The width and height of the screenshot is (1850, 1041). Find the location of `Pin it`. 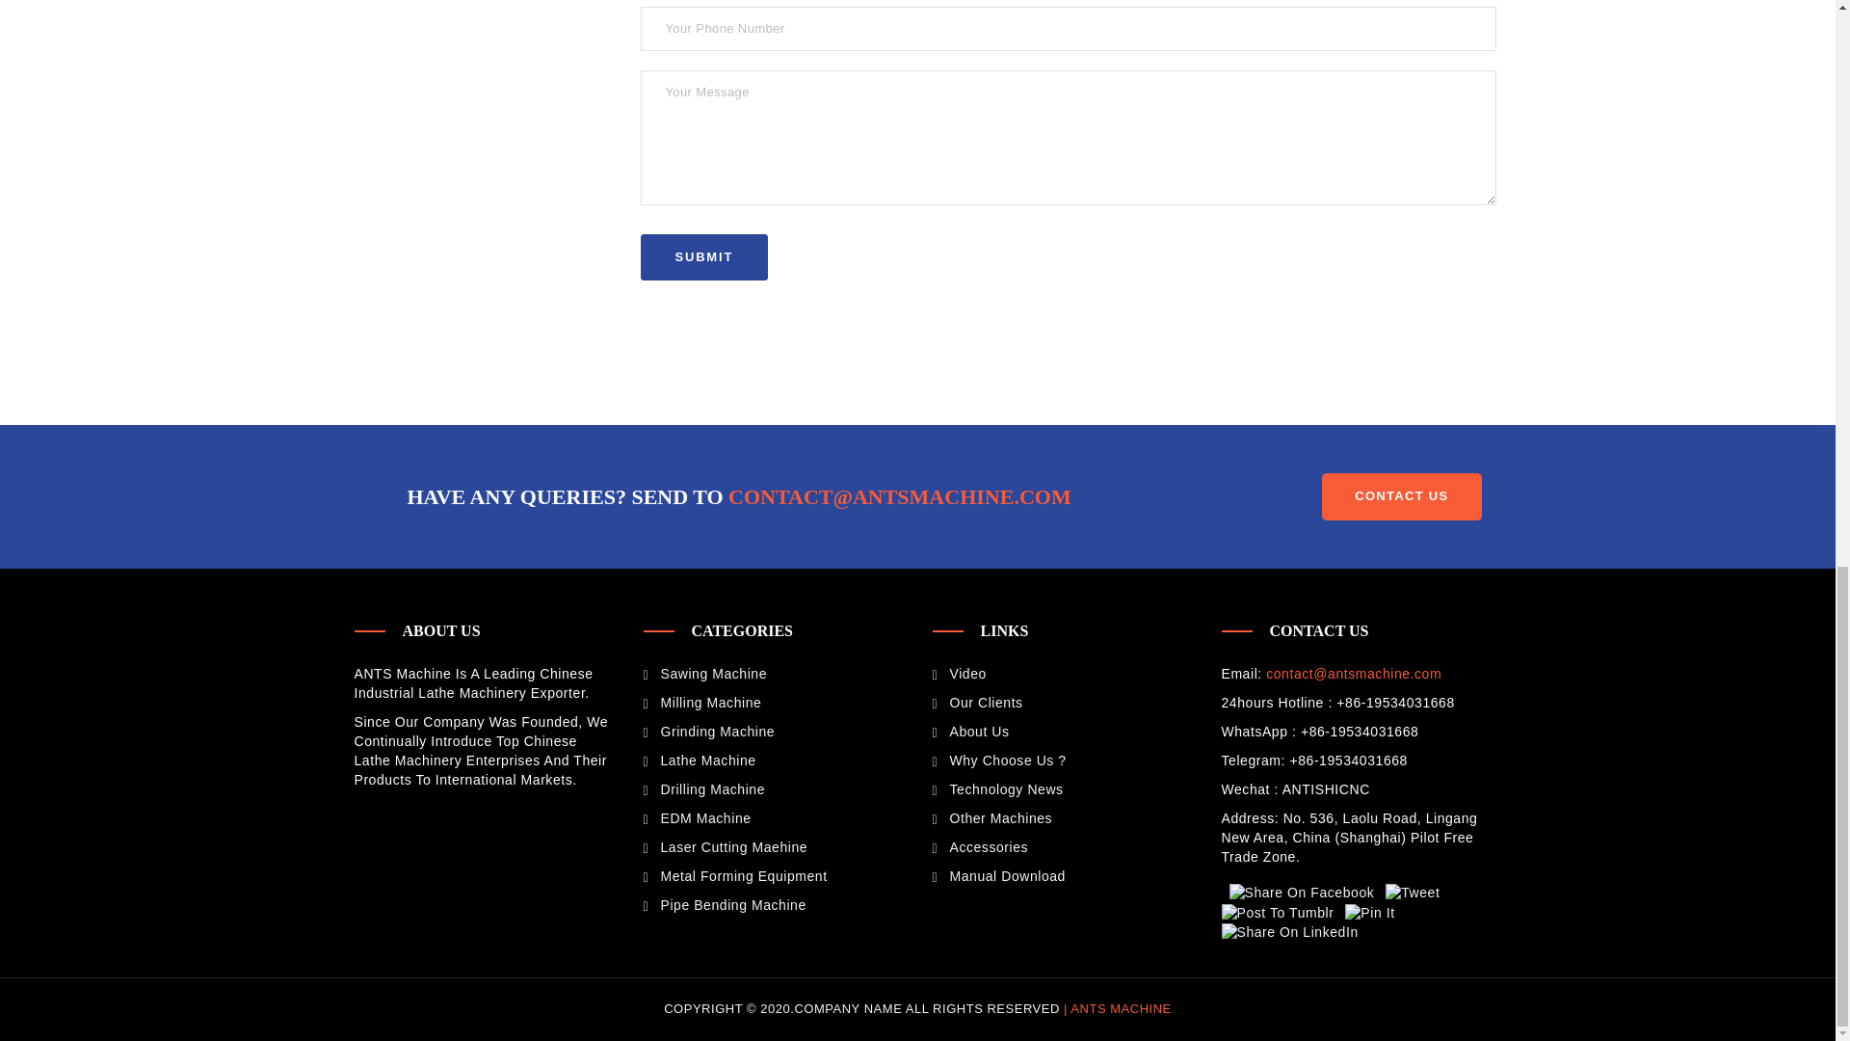

Pin it is located at coordinates (1366, 912).